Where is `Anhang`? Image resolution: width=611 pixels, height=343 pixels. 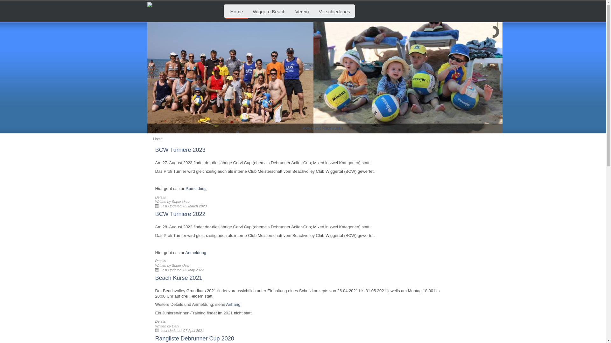 Anhang is located at coordinates (234, 304).